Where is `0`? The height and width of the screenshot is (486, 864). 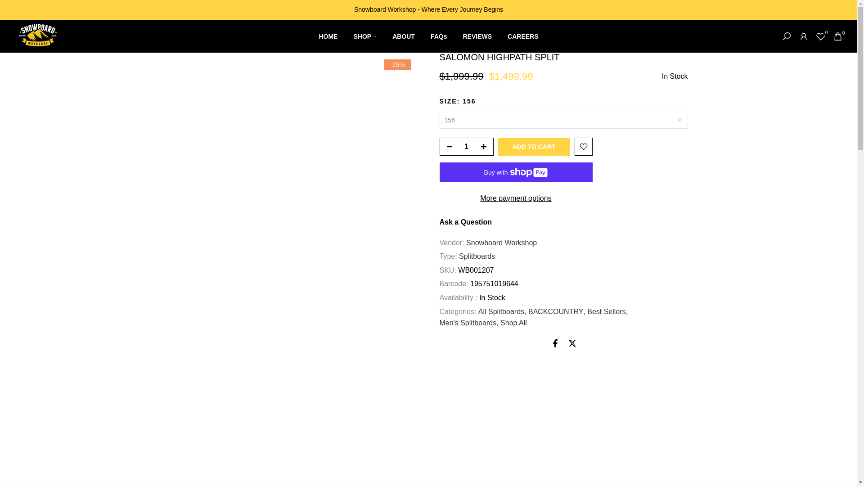 0 is located at coordinates (821, 36).